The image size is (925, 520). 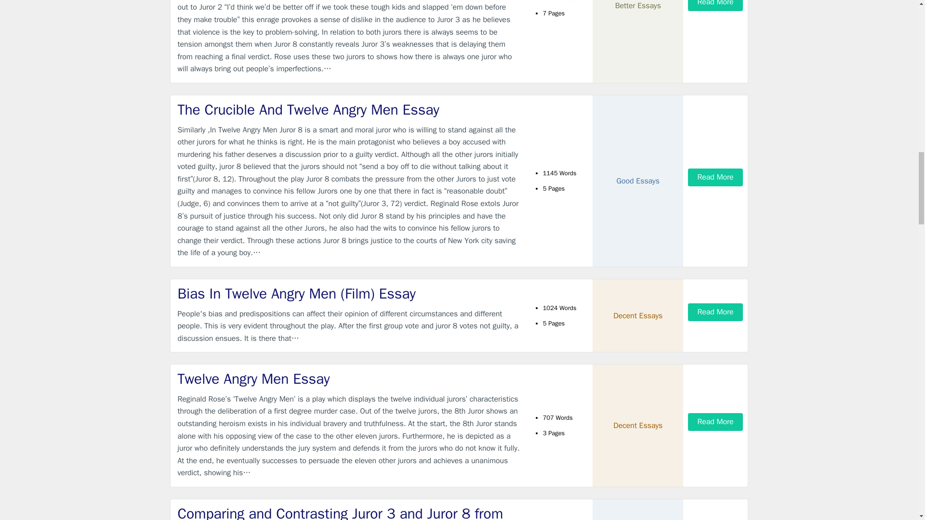 What do you see at coordinates (715, 312) in the screenshot?
I see `Read More` at bounding box center [715, 312].